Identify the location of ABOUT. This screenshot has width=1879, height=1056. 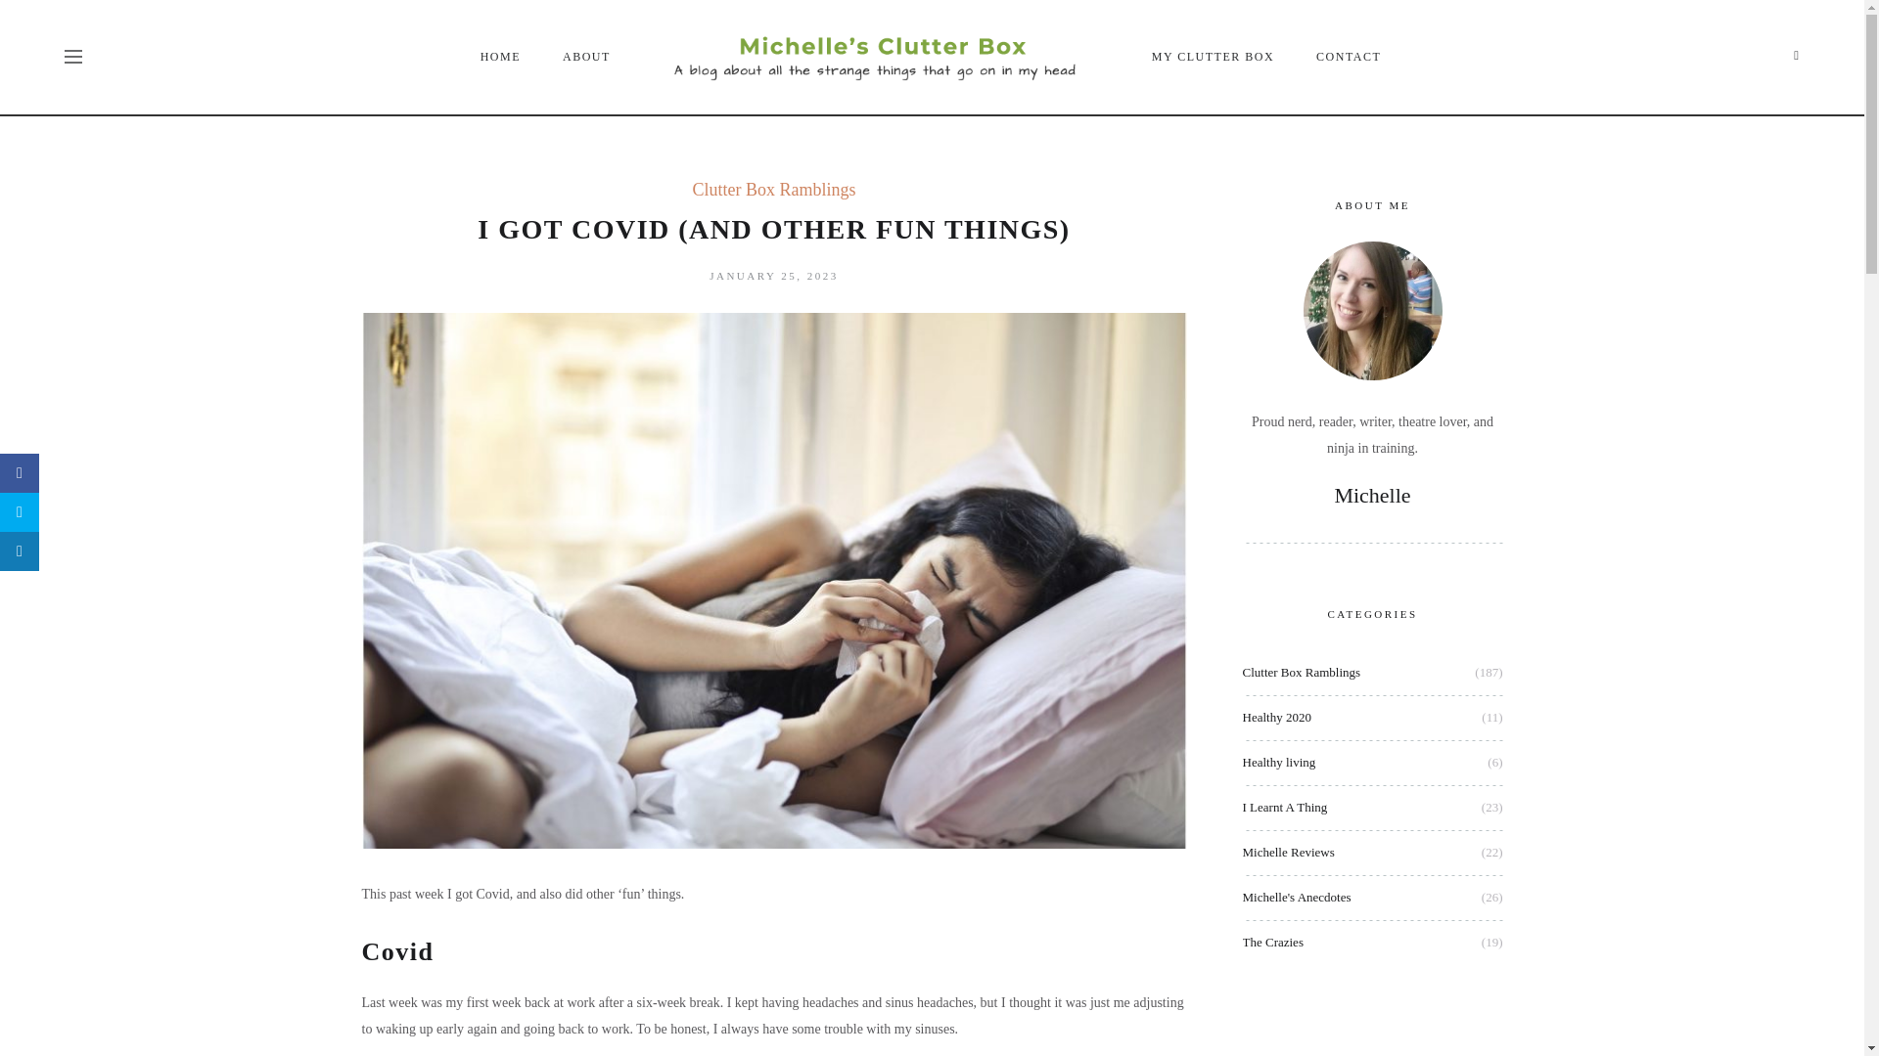
(587, 57).